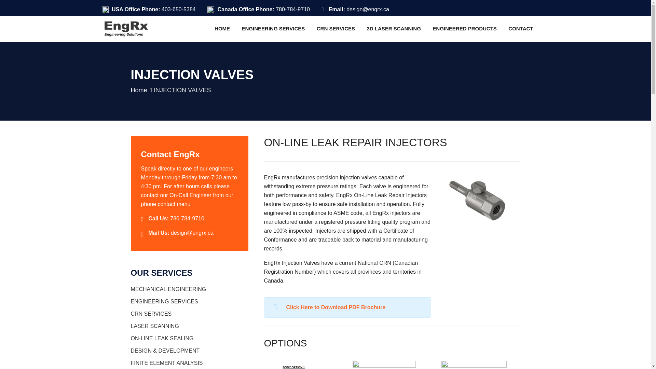 This screenshot has width=656, height=369. I want to click on 780-784-9710, so click(292, 9).